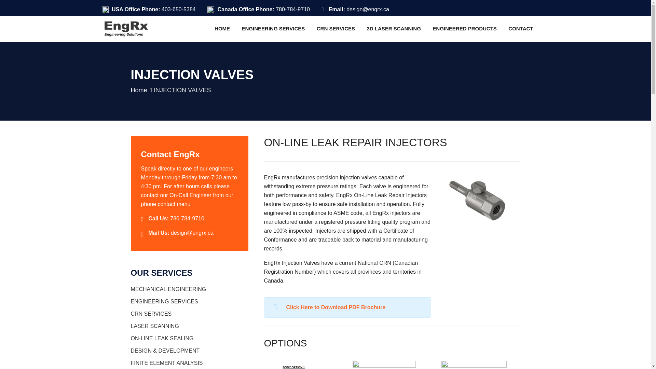 This screenshot has width=656, height=369. I want to click on 780-784-9710, so click(292, 9).